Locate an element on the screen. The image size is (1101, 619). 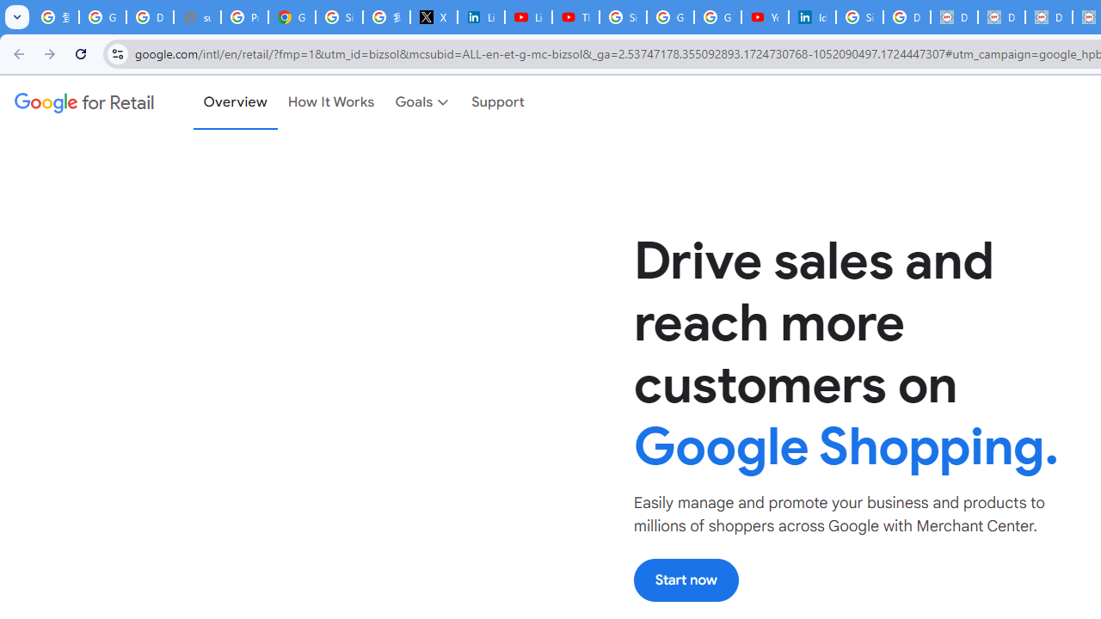
Start now is located at coordinates (686, 579).